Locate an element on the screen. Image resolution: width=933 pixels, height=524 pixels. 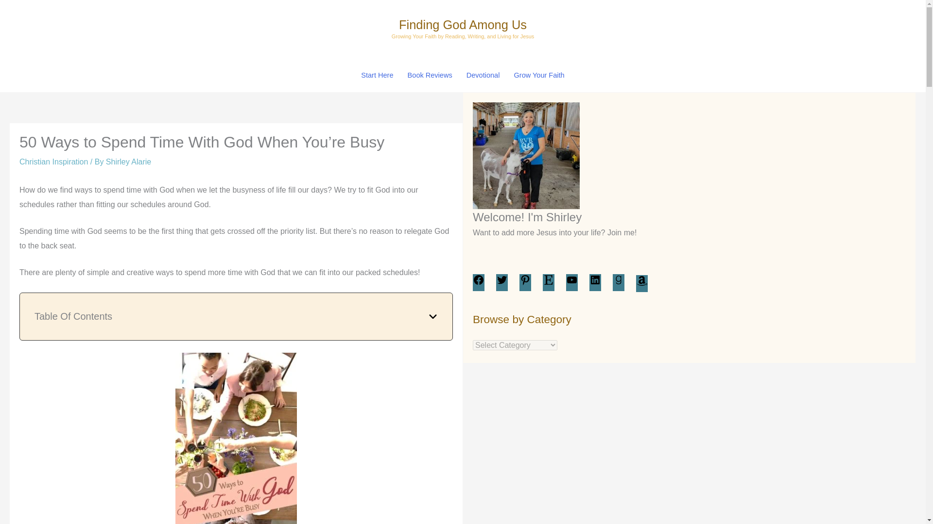
Book Reviews is located at coordinates (430, 75).